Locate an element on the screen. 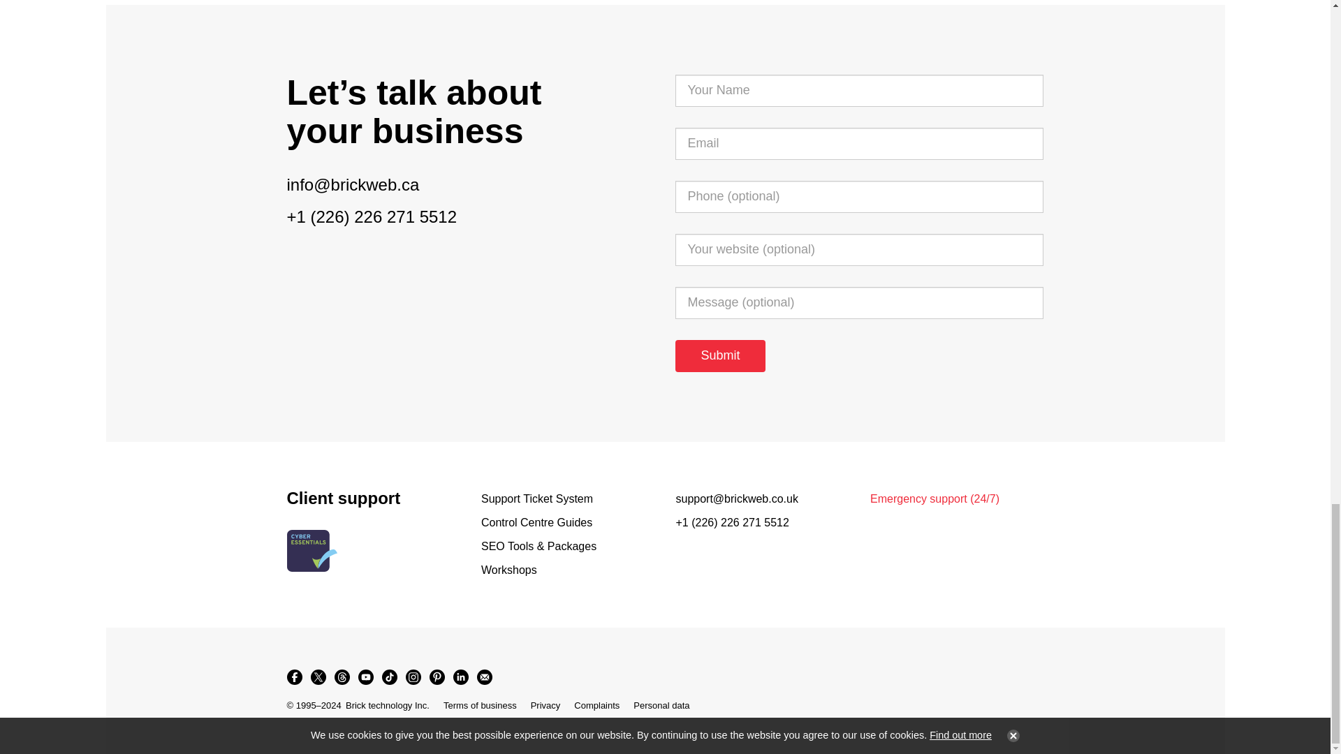  X is located at coordinates (317, 677).